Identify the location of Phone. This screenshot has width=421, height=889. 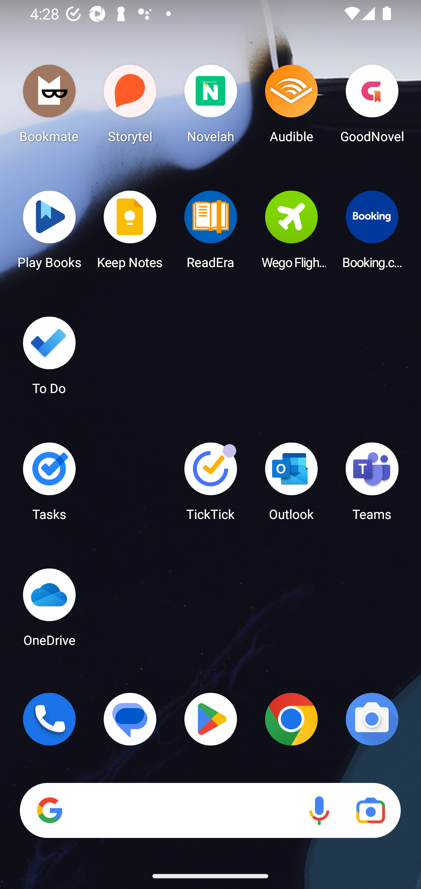
(49, 719).